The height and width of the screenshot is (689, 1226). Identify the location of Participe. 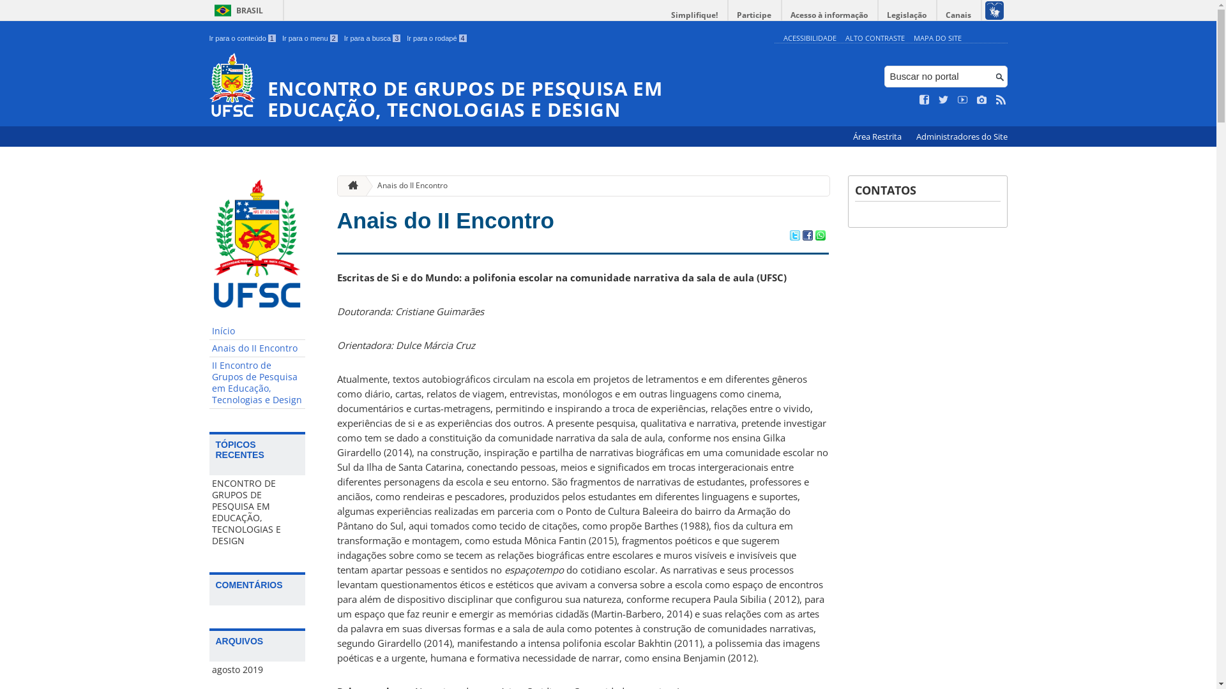
(754, 15).